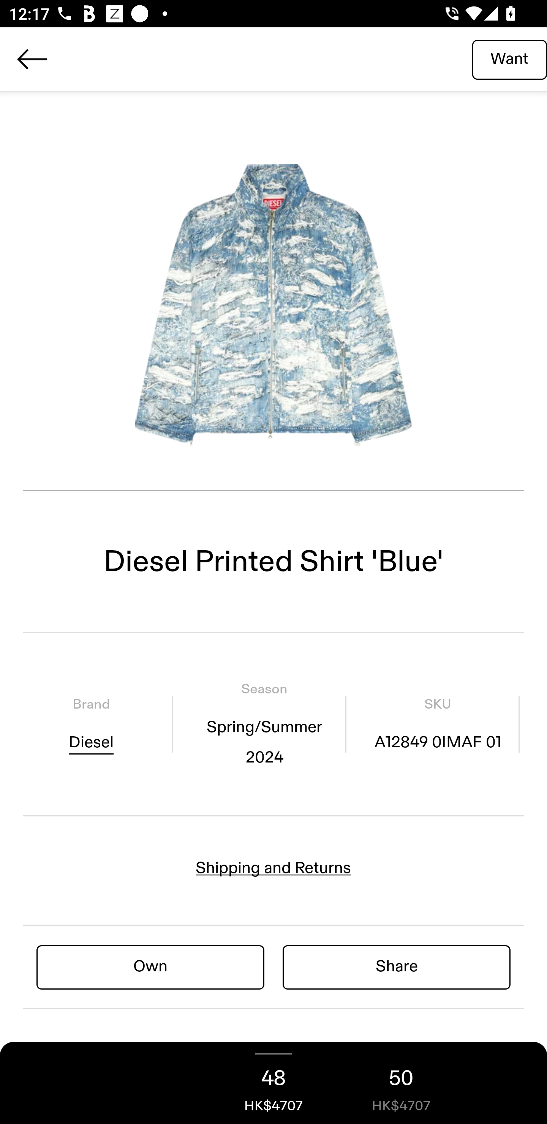  What do you see at coordinates (438, 724) in the screenshot?
I see `SKU A12849 0IMAF 01` at bounding box center [438, 724].